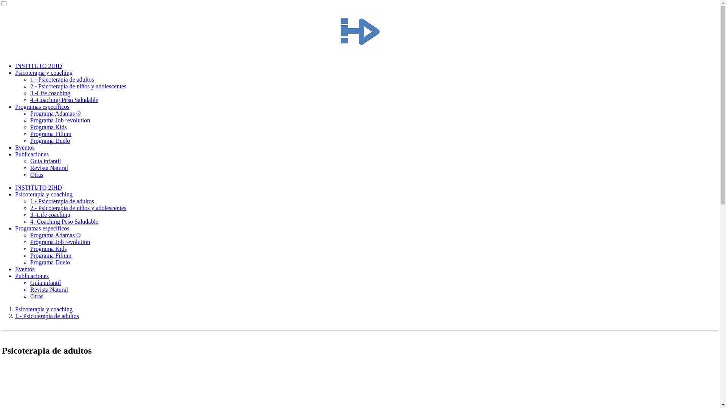 The image size is (726, 408). Describe the element at coordinates (49, 289) in the screenshot. I see `Revista Natural` at that location.